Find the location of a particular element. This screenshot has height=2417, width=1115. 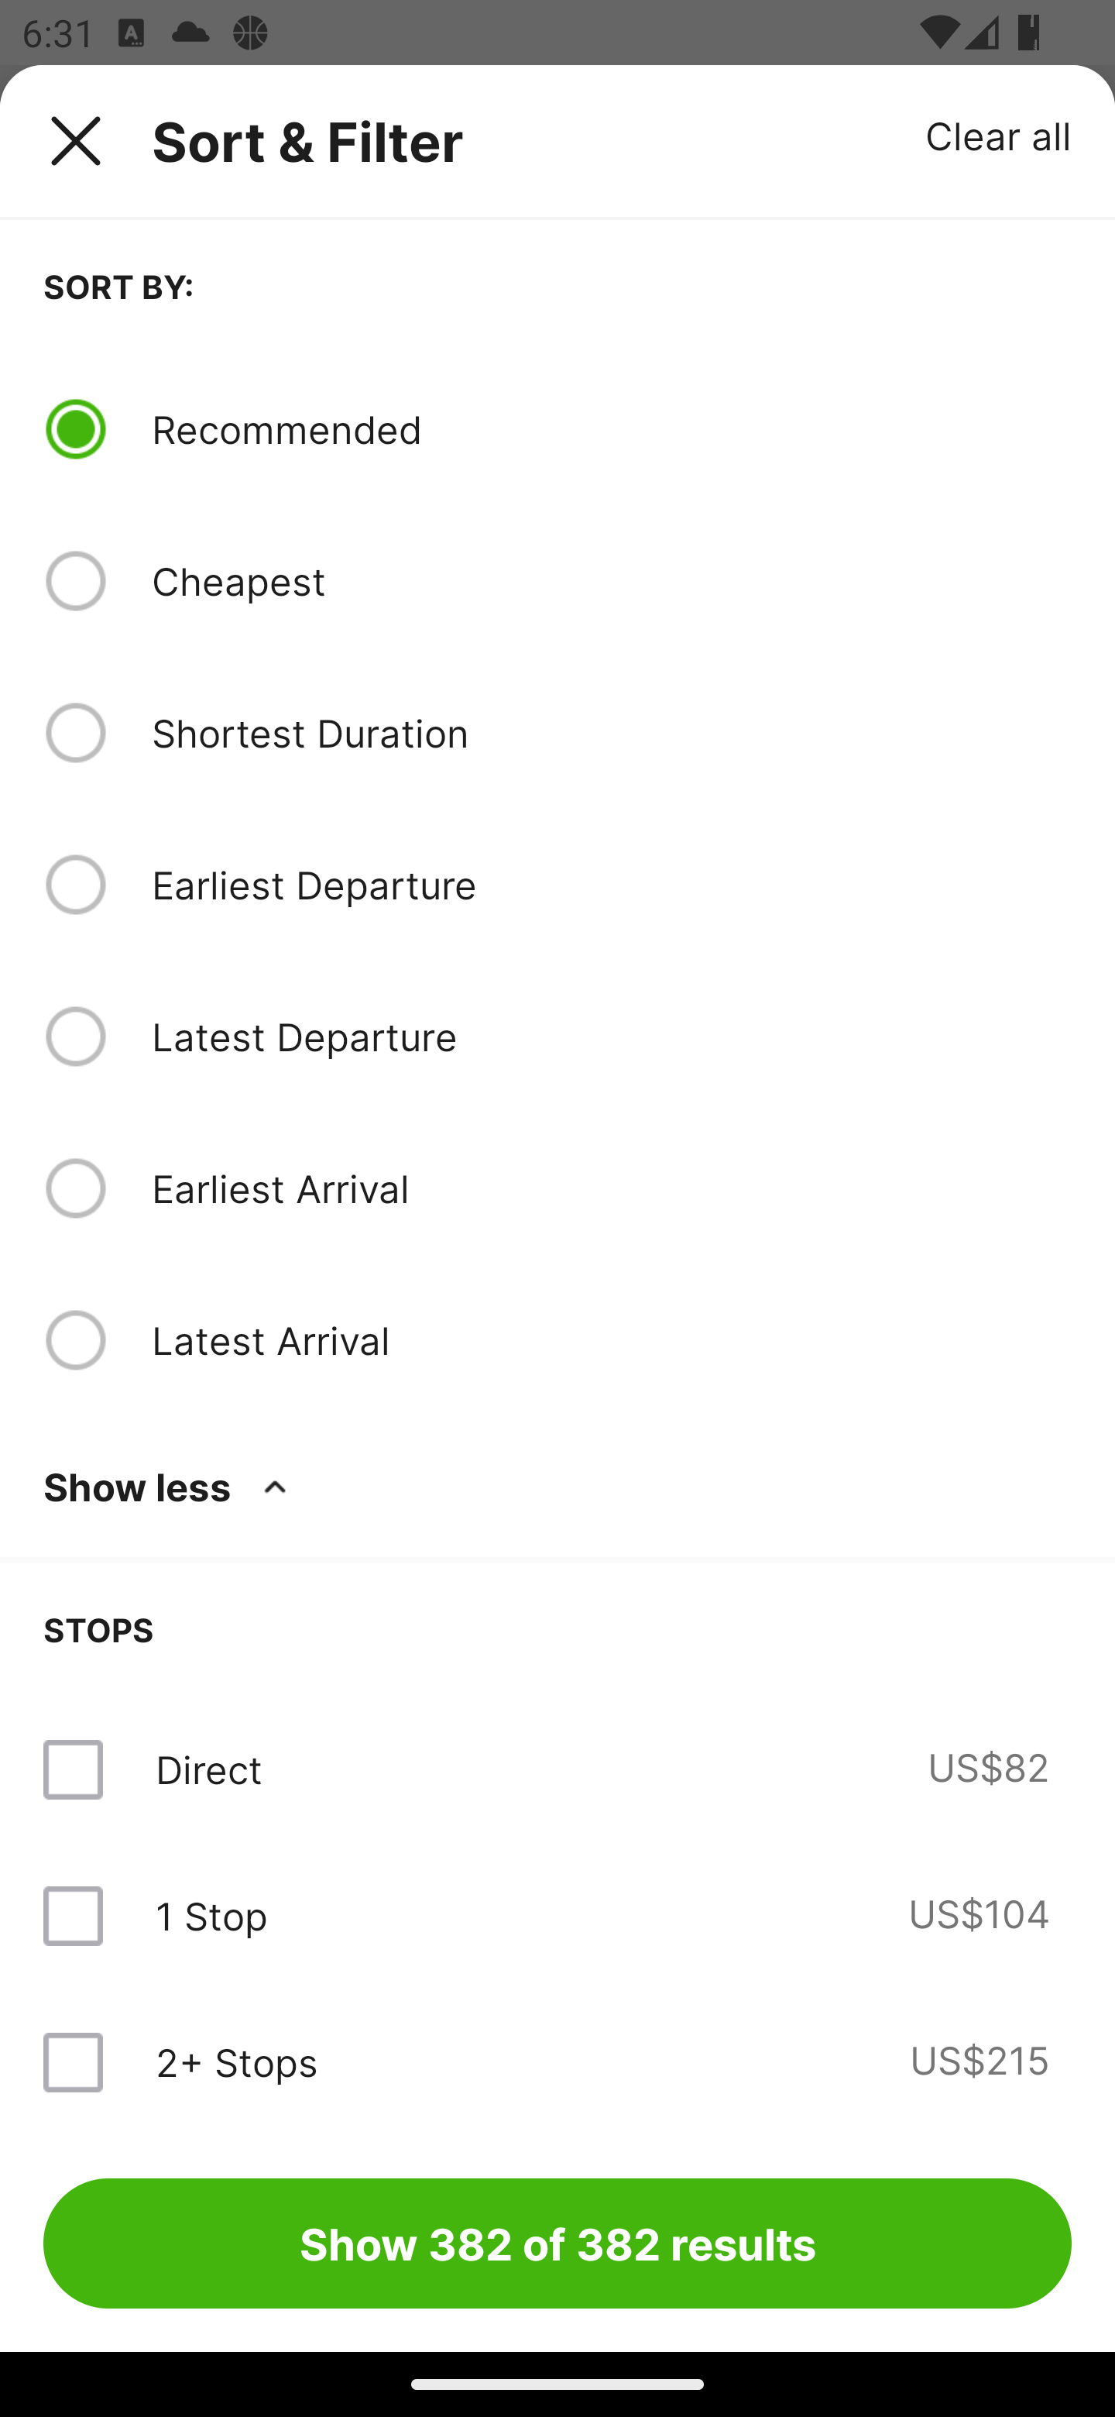

Earliest Arrival is located at coordinates (611, 1188).